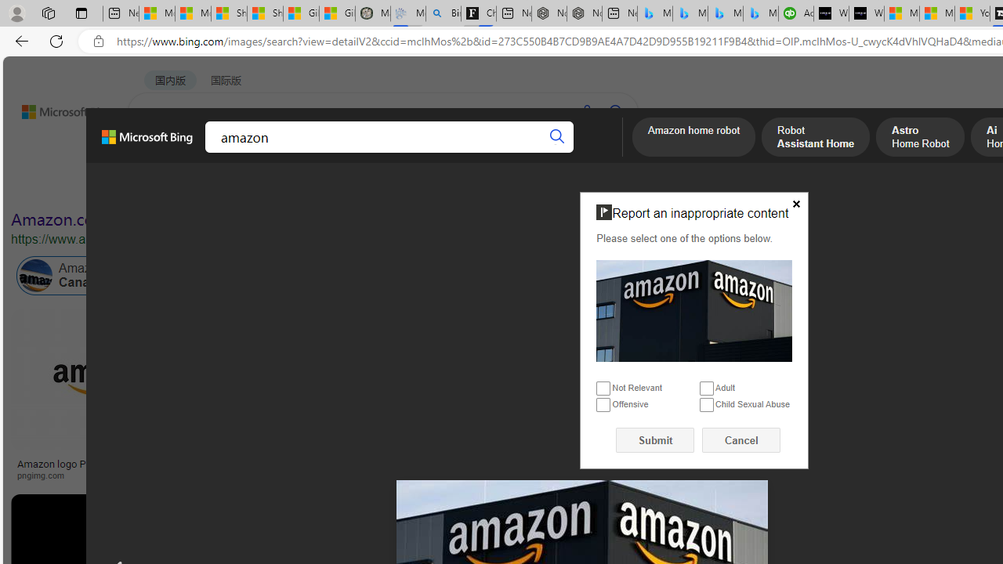 The height and width of the screenshot is (564, 1003). What do you see at coordinates (310, 475) in the screenshot?
I see `mytotalretail.com` at bounding box center [310, 475].